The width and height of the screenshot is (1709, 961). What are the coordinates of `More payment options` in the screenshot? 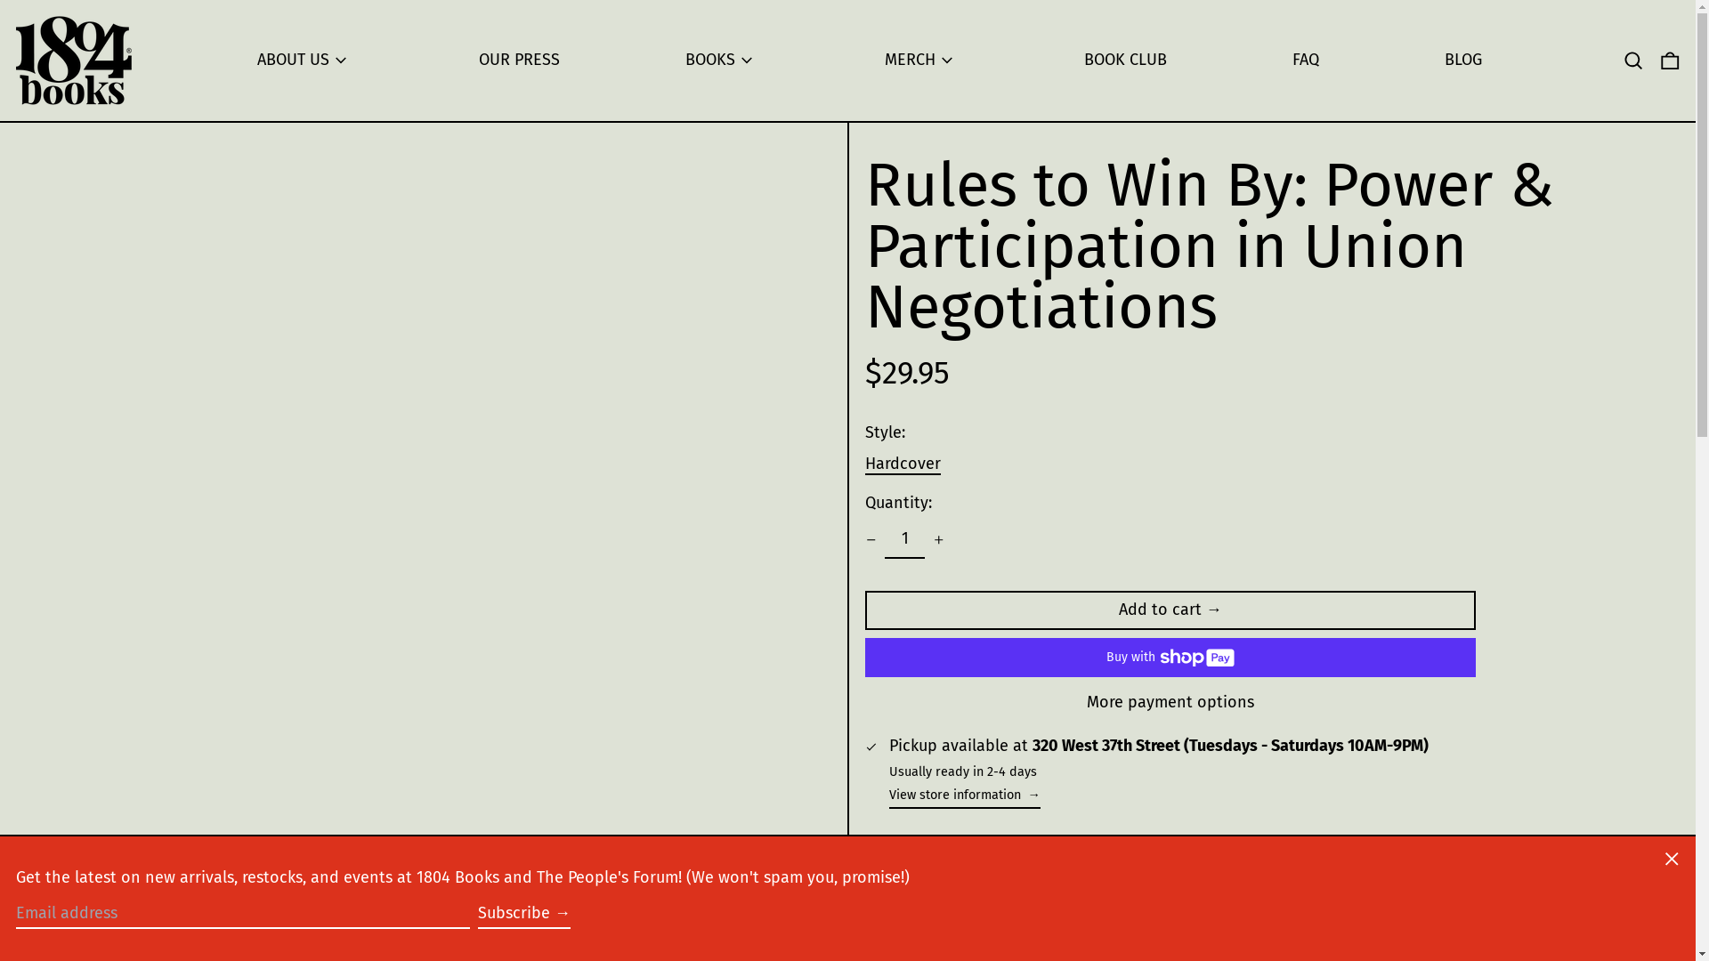 It's located at (1171, 703).